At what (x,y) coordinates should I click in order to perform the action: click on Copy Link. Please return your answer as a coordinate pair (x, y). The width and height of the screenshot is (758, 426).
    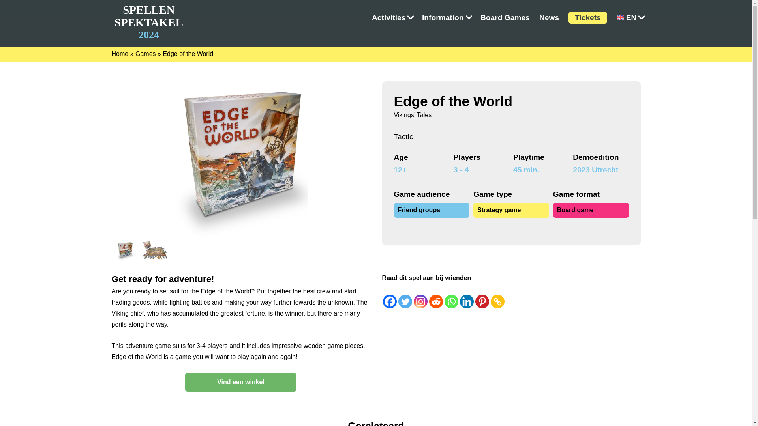
    Looking at the image, I should click on (148, 22).